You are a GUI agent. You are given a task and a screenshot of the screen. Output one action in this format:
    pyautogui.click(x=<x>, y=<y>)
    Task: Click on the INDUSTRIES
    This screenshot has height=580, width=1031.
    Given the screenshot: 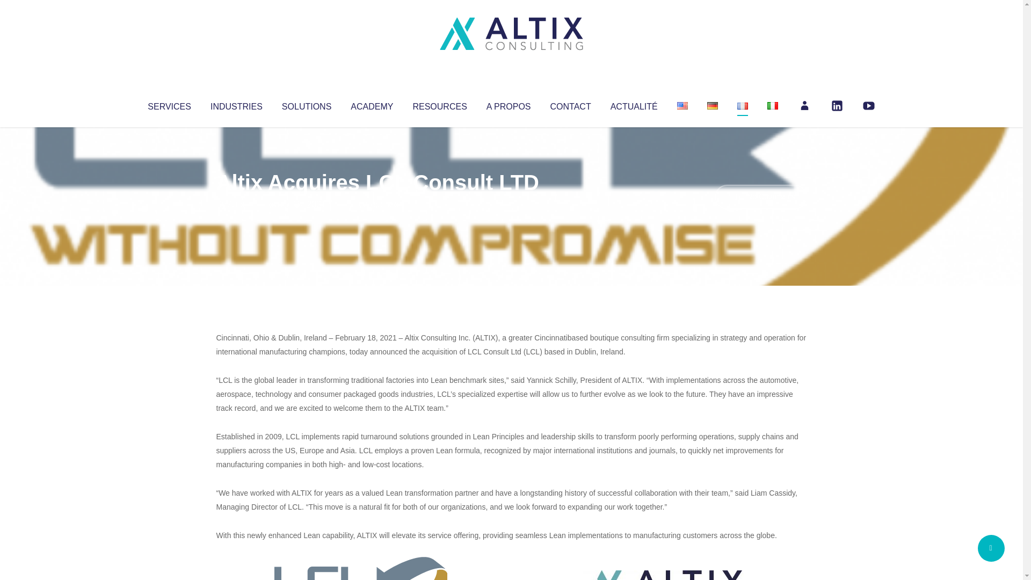 What is the action you would take?
    pyautogui.click(x=236, y=104)
    